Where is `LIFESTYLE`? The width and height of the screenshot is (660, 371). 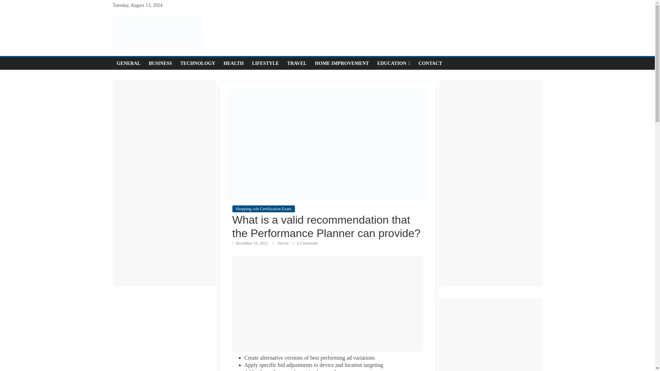 LIFESTYLE is located at coordinates (265, 64).